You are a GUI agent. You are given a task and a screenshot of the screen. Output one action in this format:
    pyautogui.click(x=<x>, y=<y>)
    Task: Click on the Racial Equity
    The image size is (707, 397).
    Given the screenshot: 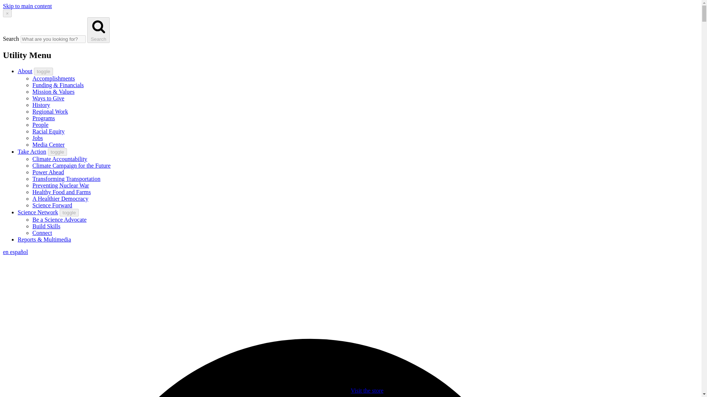 What is the action you would take?
    pyautogui.click(x=49, y=131)
    